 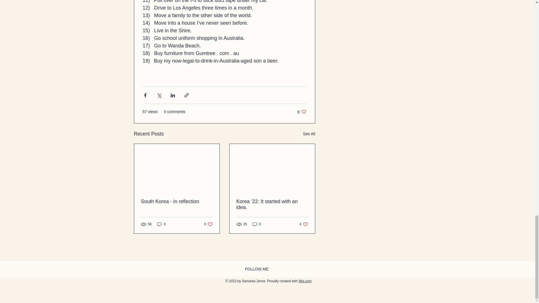 I want to click on 0, so click(x=208, y=224).